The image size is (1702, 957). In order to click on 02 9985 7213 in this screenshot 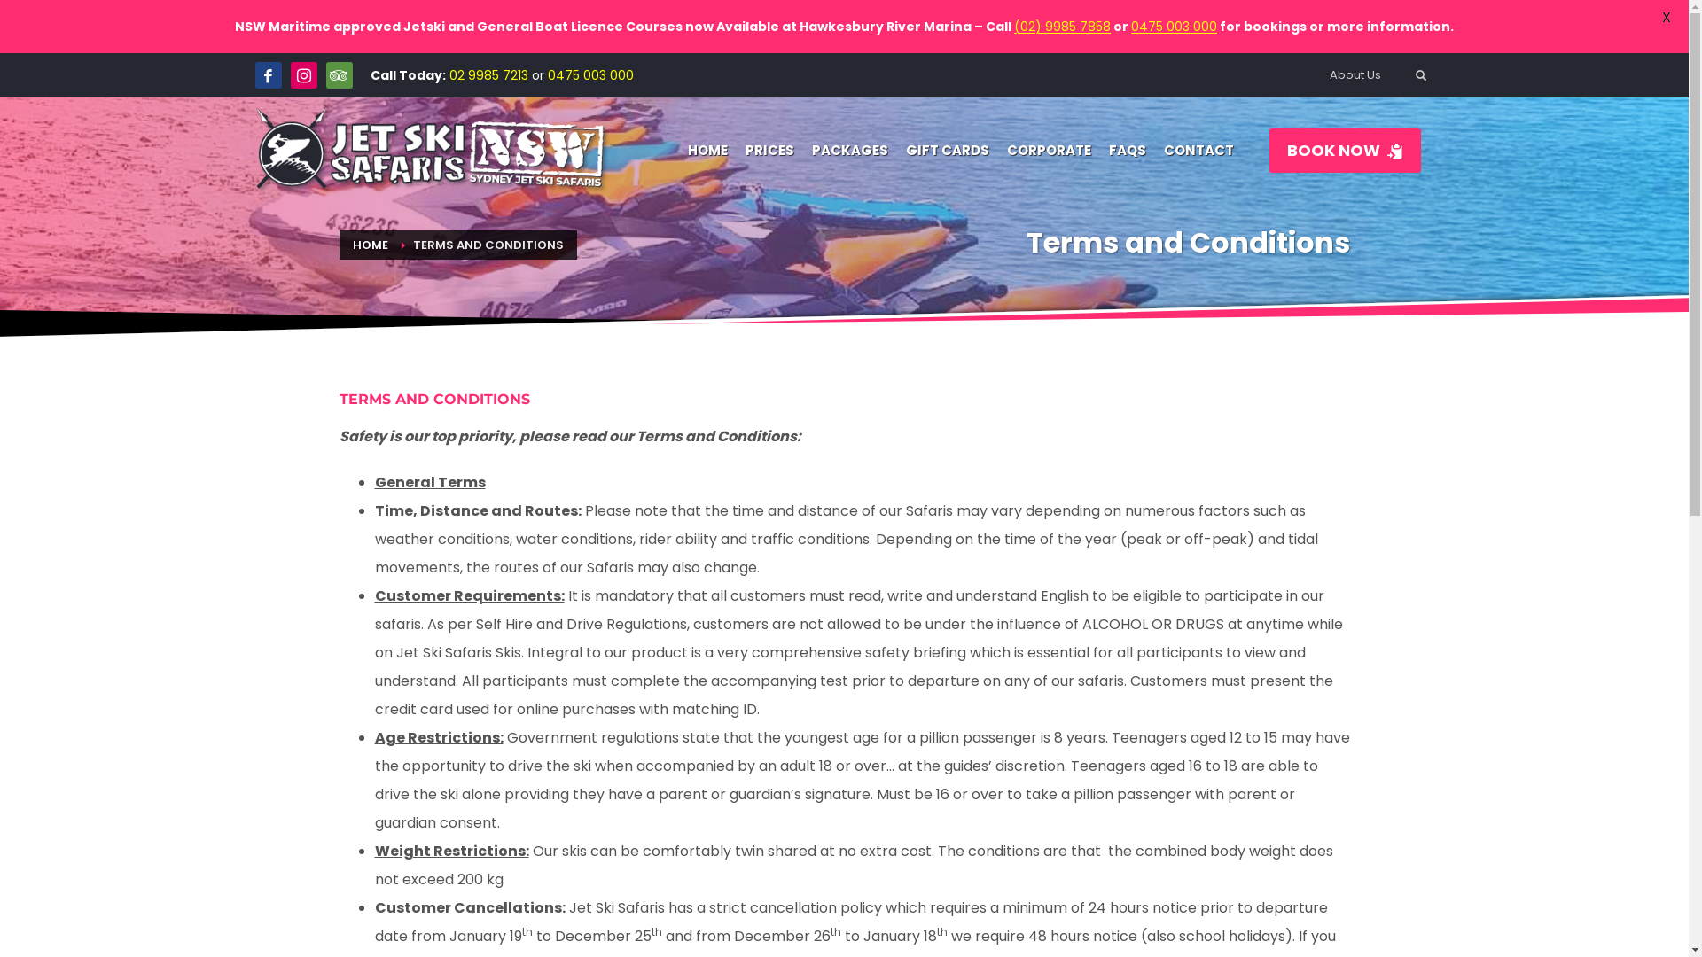, I will do `click(488, 75)`.